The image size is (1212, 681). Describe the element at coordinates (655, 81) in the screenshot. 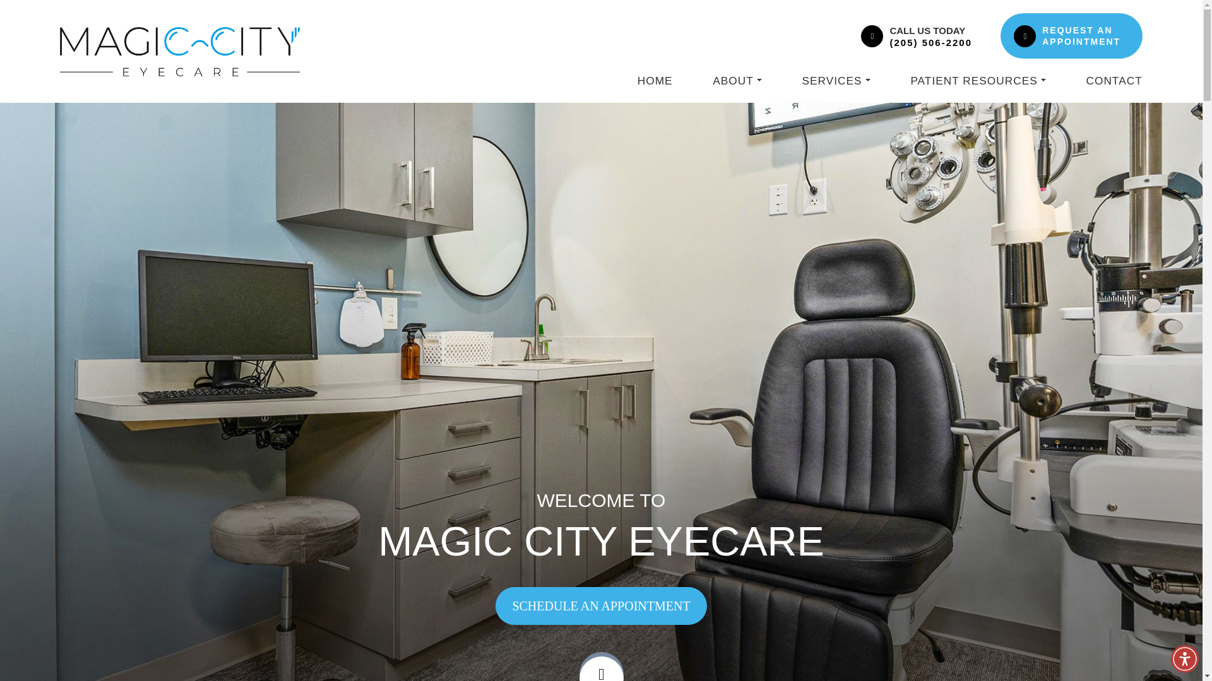

I see `HOME` at that location.